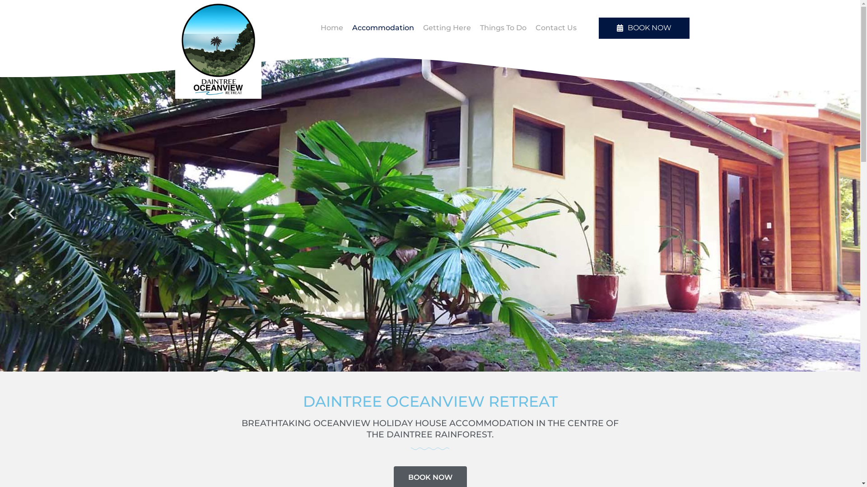 The width and height of the screenshot is (867, 487). Describe the element at coordinates (556, 28) in the screenshot. I see `Contact Us` at that location.